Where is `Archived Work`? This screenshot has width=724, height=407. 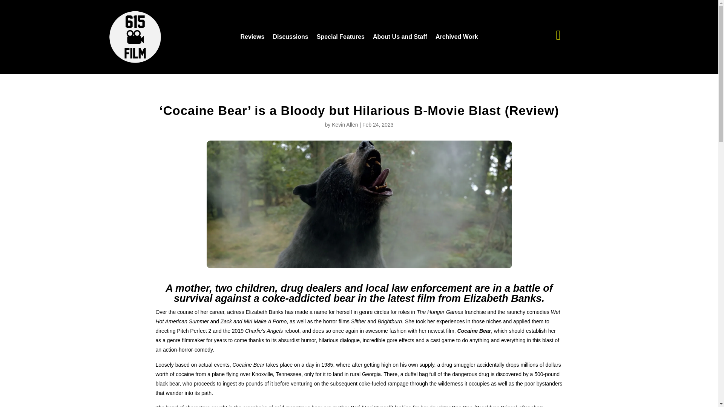
Archived Work is located at coordinates (457, 38).